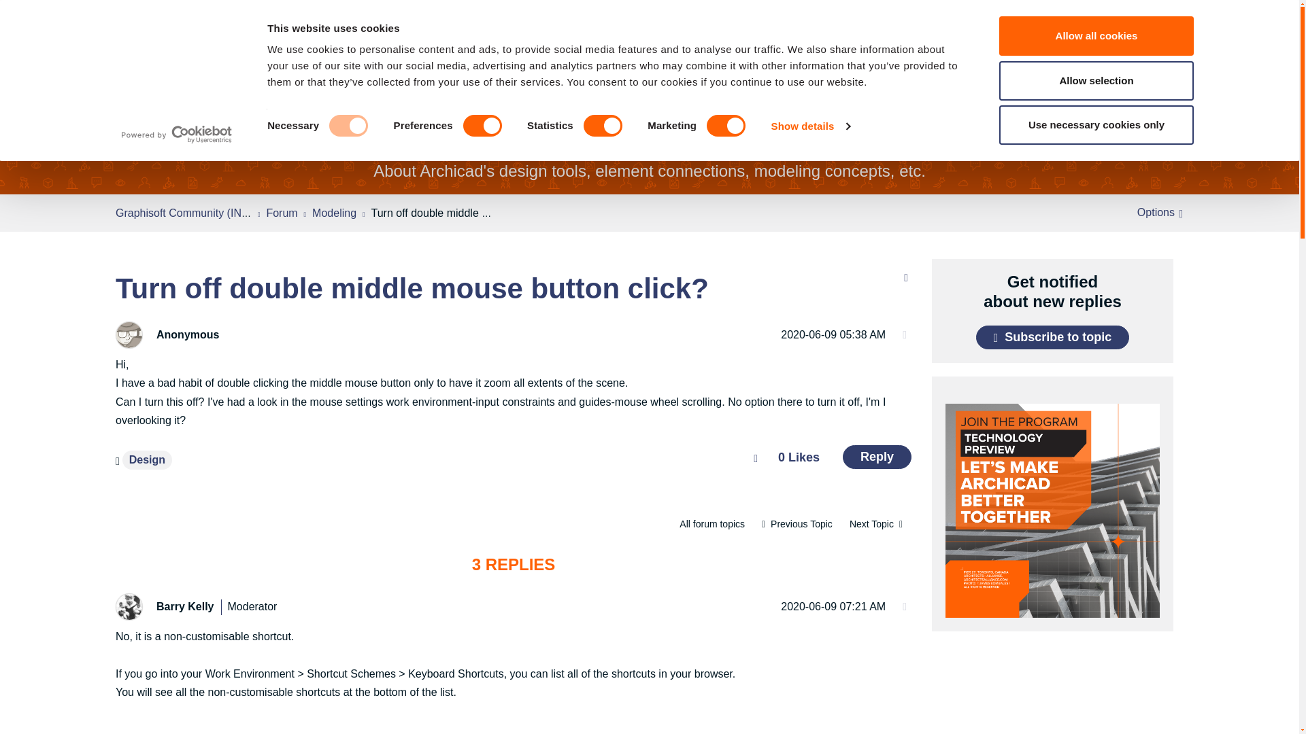  What do you see at coordinates (811, 126) in the screenshot?
I see `Show details` at bounding box center [811, 126].